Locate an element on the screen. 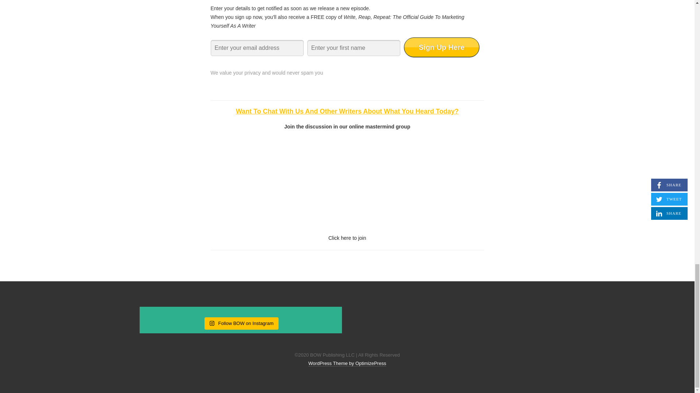 Image resolution: width=700 pixels, height=393 pixels. WordPress Theme by OptimizePress is located at coordinates (347, 363).